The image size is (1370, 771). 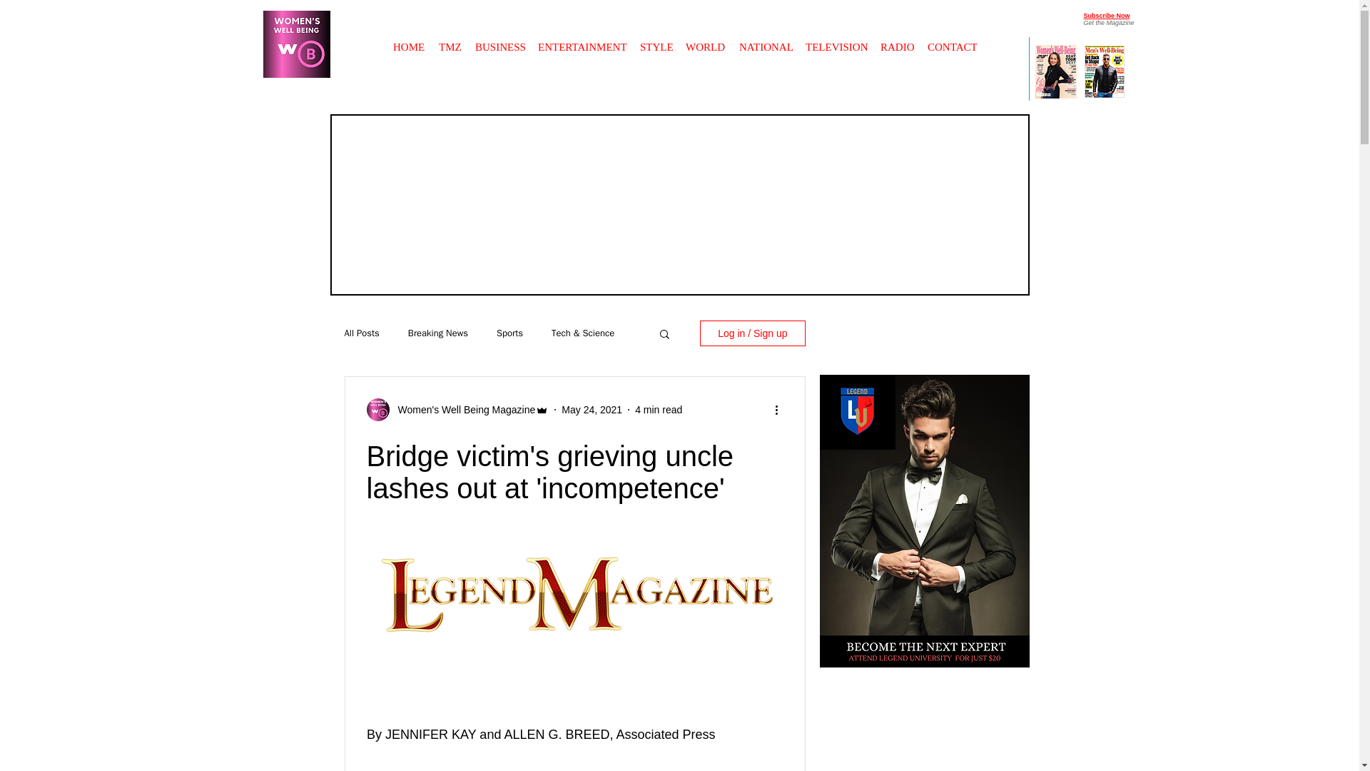 What do you see at coordinates (509, 333) in the screenshot?
I see `Sports` at bounding box center [509, 333].